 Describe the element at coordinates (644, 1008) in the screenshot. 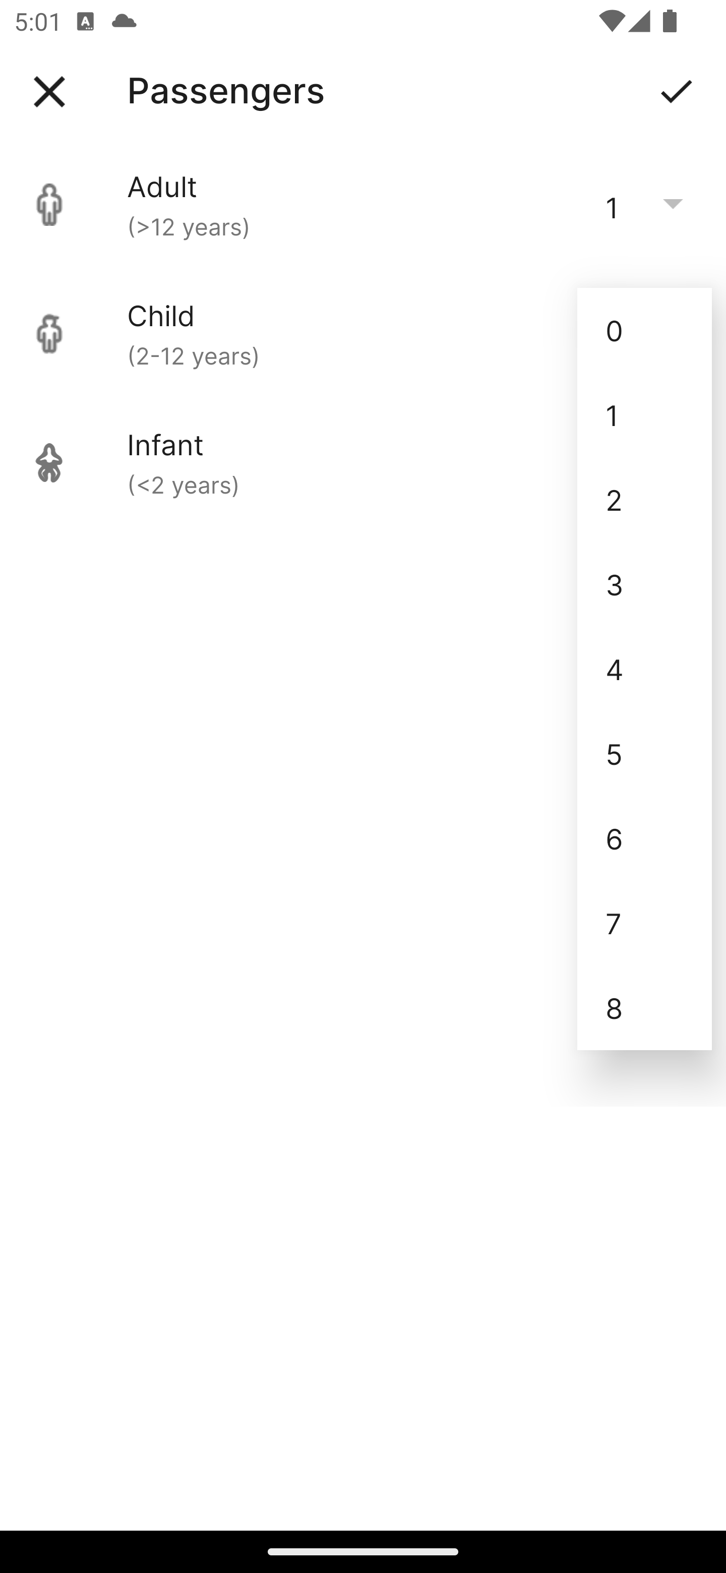

I see `8` at that location.